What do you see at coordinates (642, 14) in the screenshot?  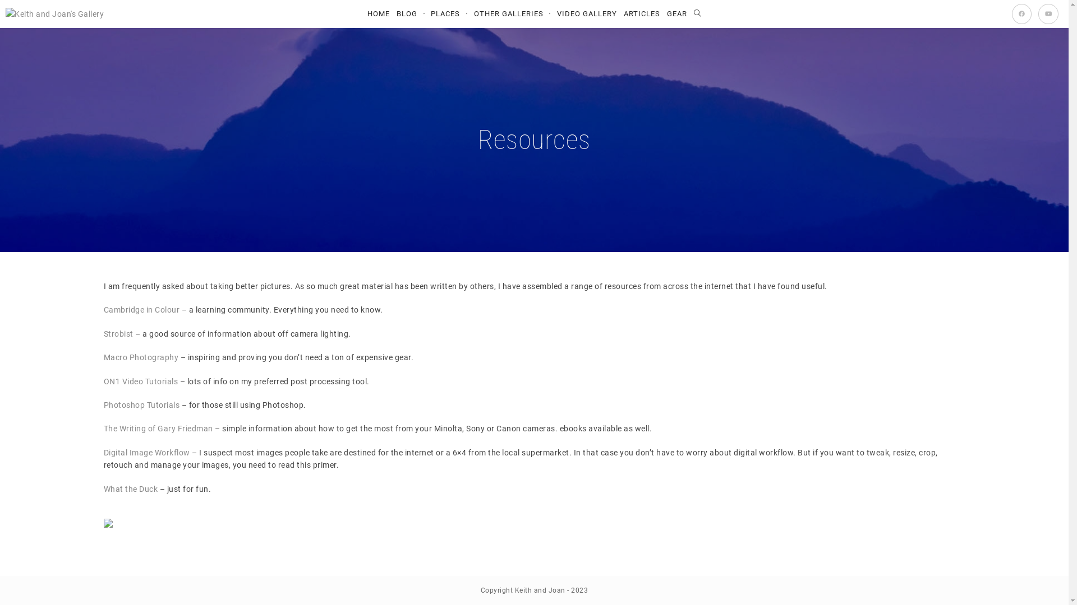 I see `ARTICLES` at bounding box center [642, 14].